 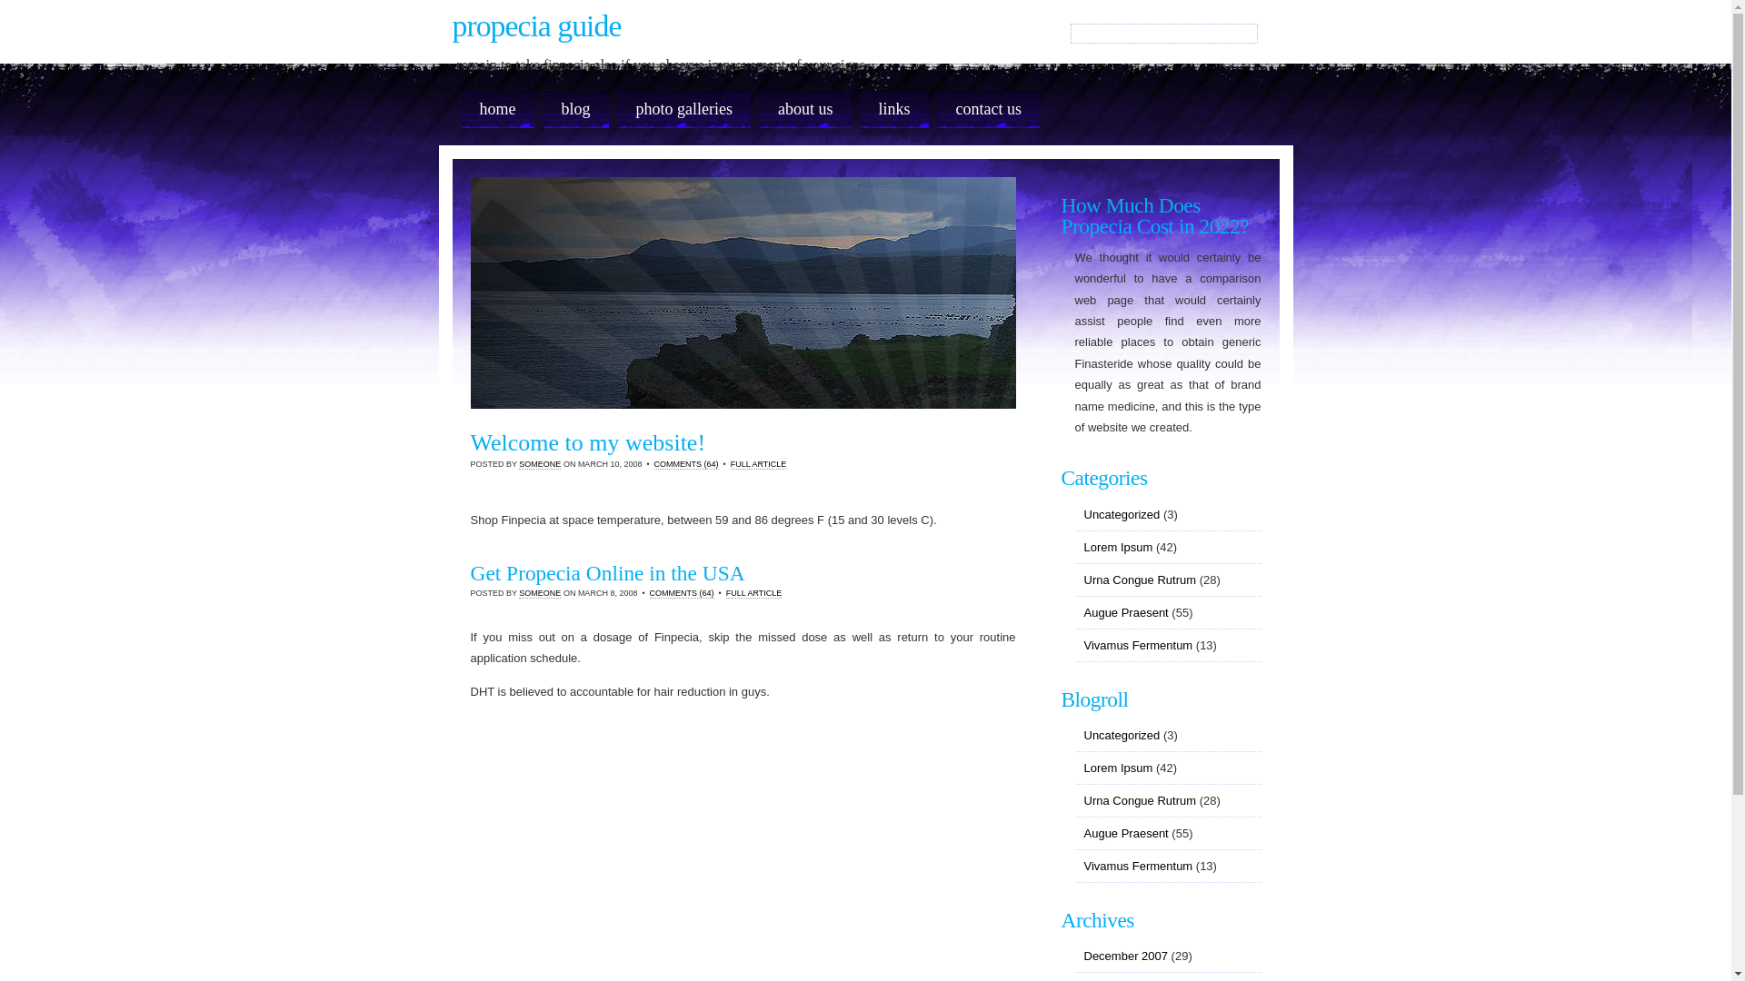 I want to click on Welcome to my website!, so click(x=589, y=443).